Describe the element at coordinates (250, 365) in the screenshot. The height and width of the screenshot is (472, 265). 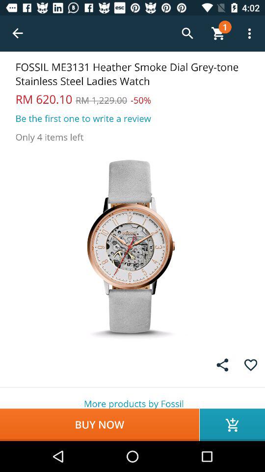
I see `tag as favorite` at that location.